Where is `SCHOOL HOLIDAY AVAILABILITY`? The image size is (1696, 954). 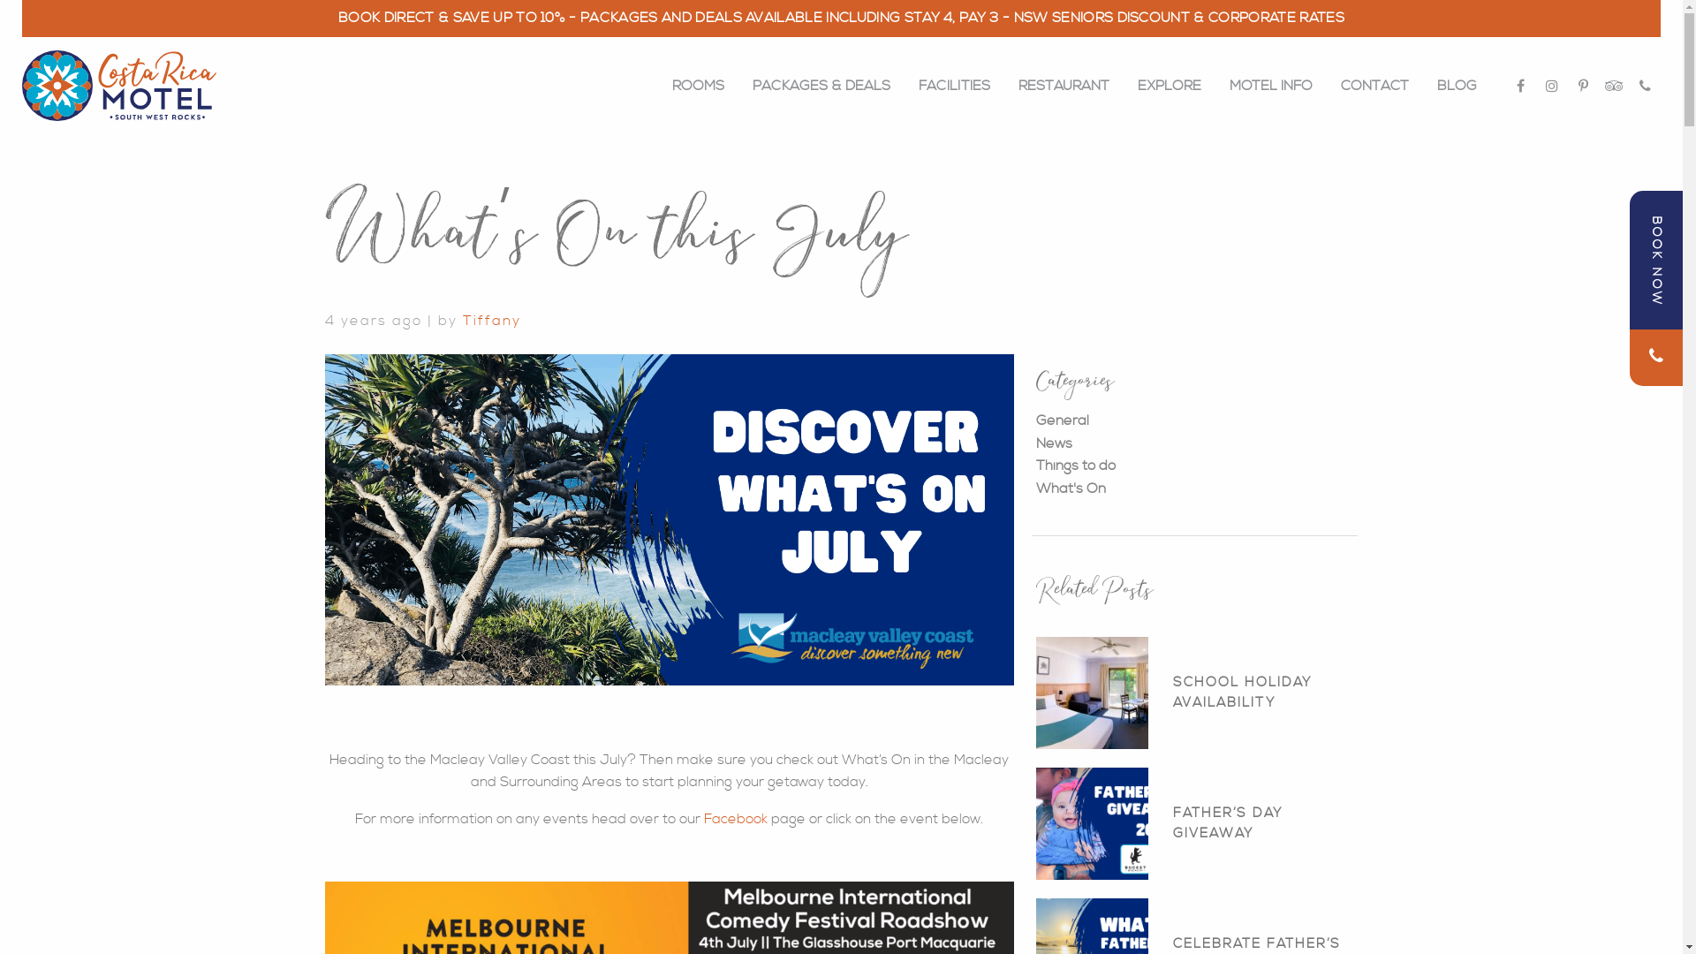 SCHOOL HOLIDAY AVAILABILITY is located at coordinates (1196, 693).